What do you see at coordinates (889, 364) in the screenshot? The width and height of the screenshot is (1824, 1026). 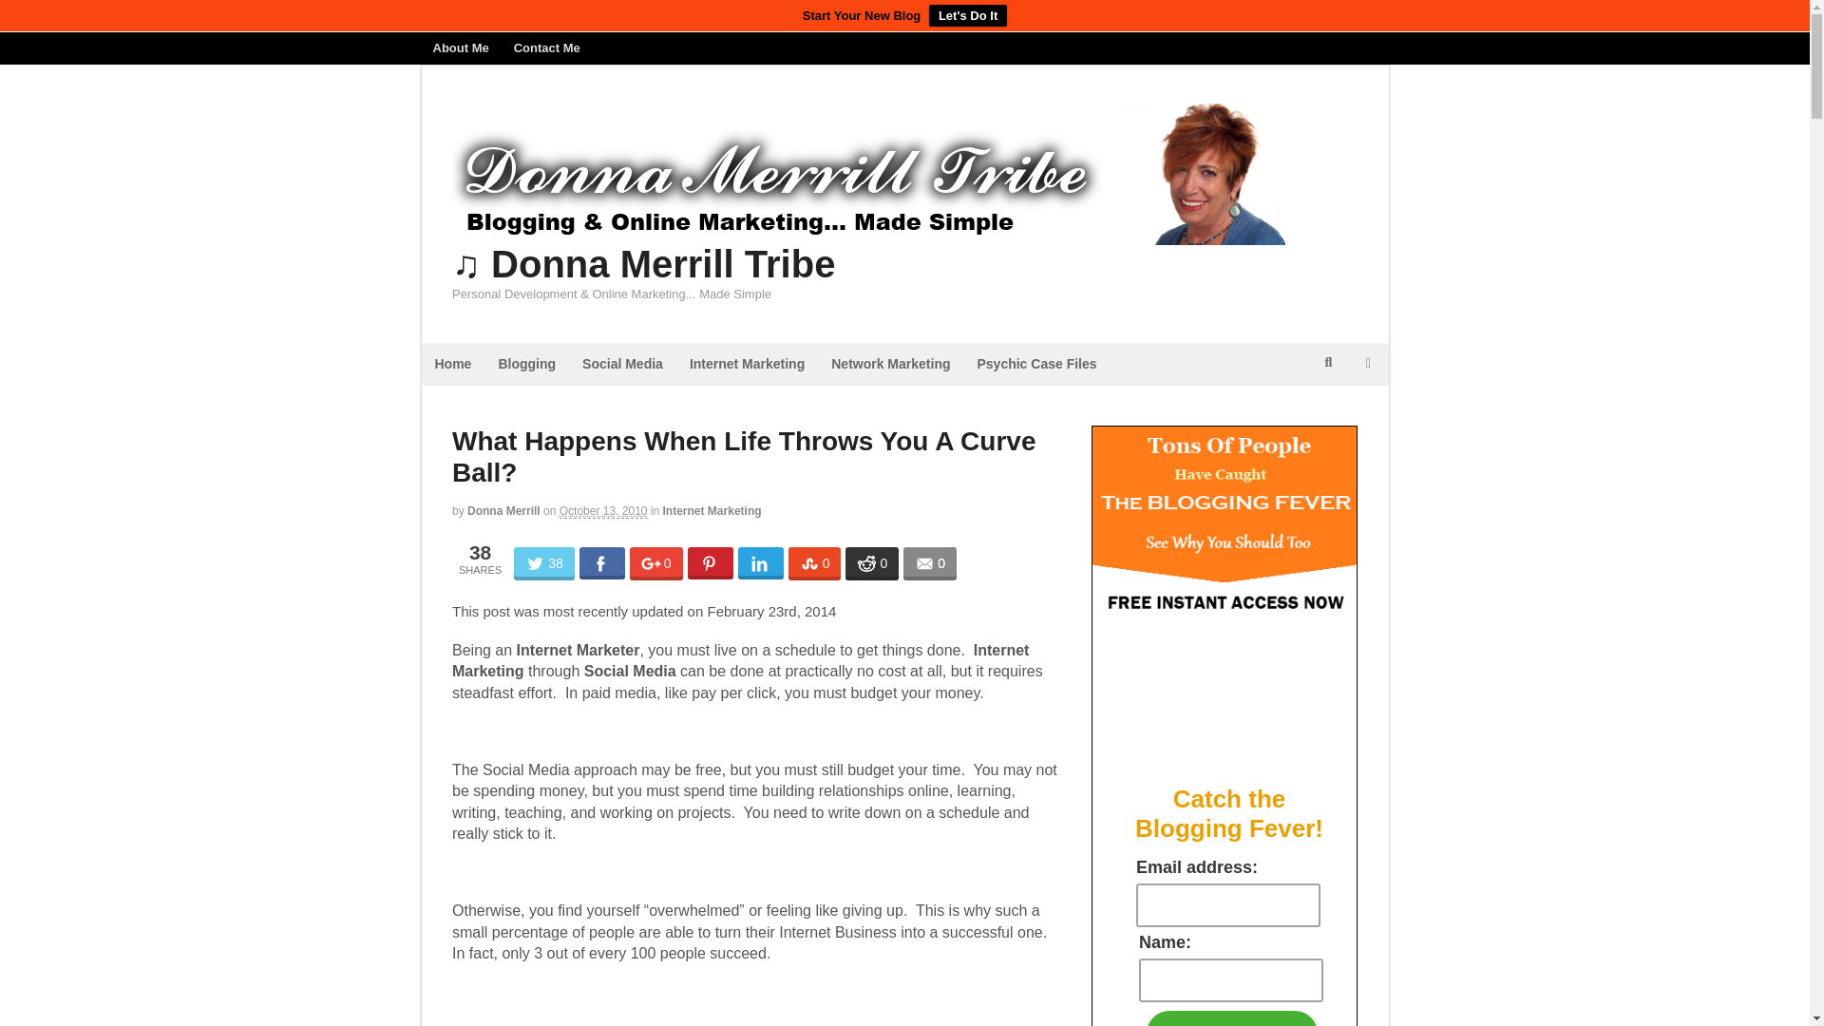 I see `Network Marketing` at bounding box center [889, 364].